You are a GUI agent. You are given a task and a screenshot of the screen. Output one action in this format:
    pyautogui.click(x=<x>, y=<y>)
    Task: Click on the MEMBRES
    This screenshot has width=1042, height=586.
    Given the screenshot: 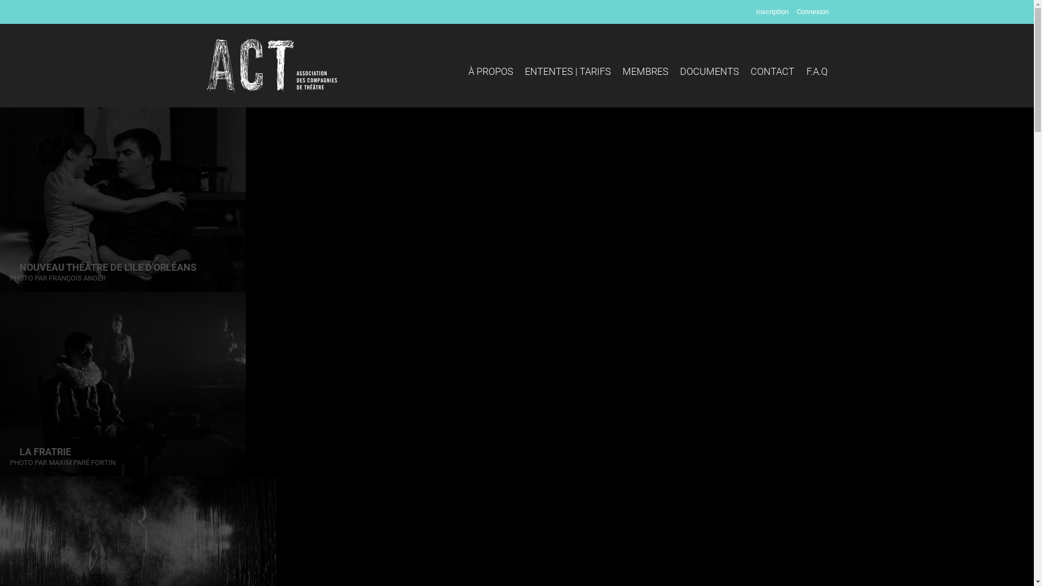 What is the action you would take?
    pyautogui.click(x=646, y=72)
    